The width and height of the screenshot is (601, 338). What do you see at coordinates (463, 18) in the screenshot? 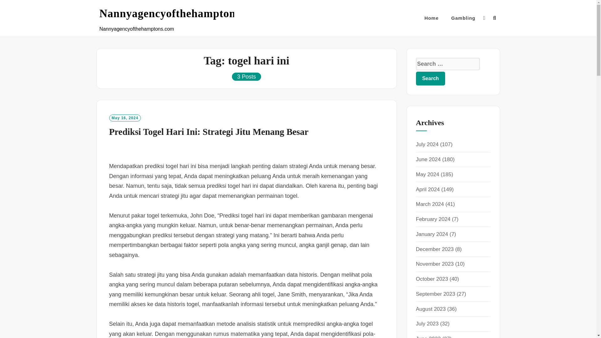
I see `Gambling` at bounding box center [463, 18].